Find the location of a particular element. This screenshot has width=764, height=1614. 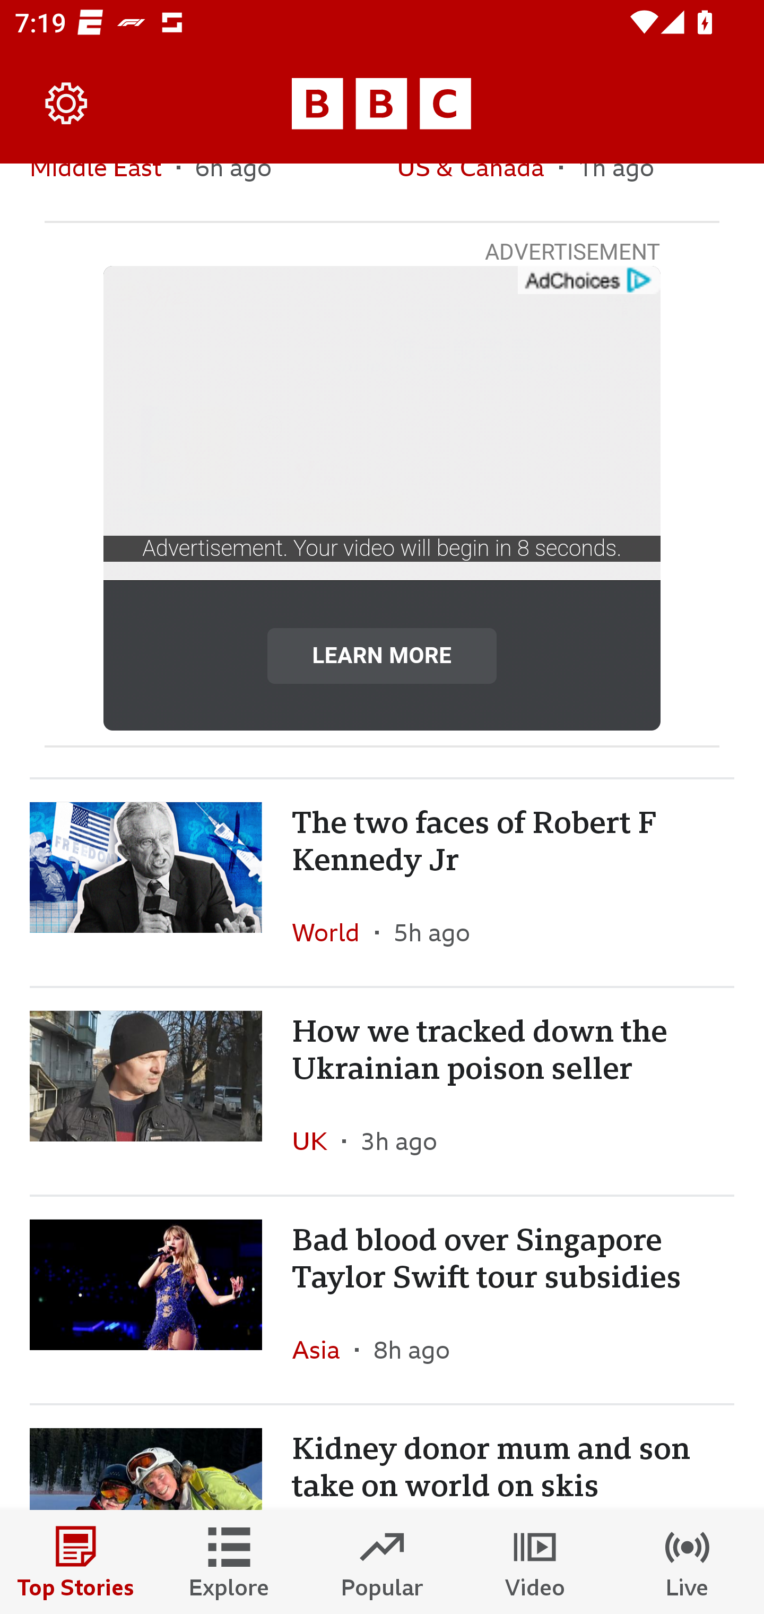

Video is located at coordinates (535, 1562).